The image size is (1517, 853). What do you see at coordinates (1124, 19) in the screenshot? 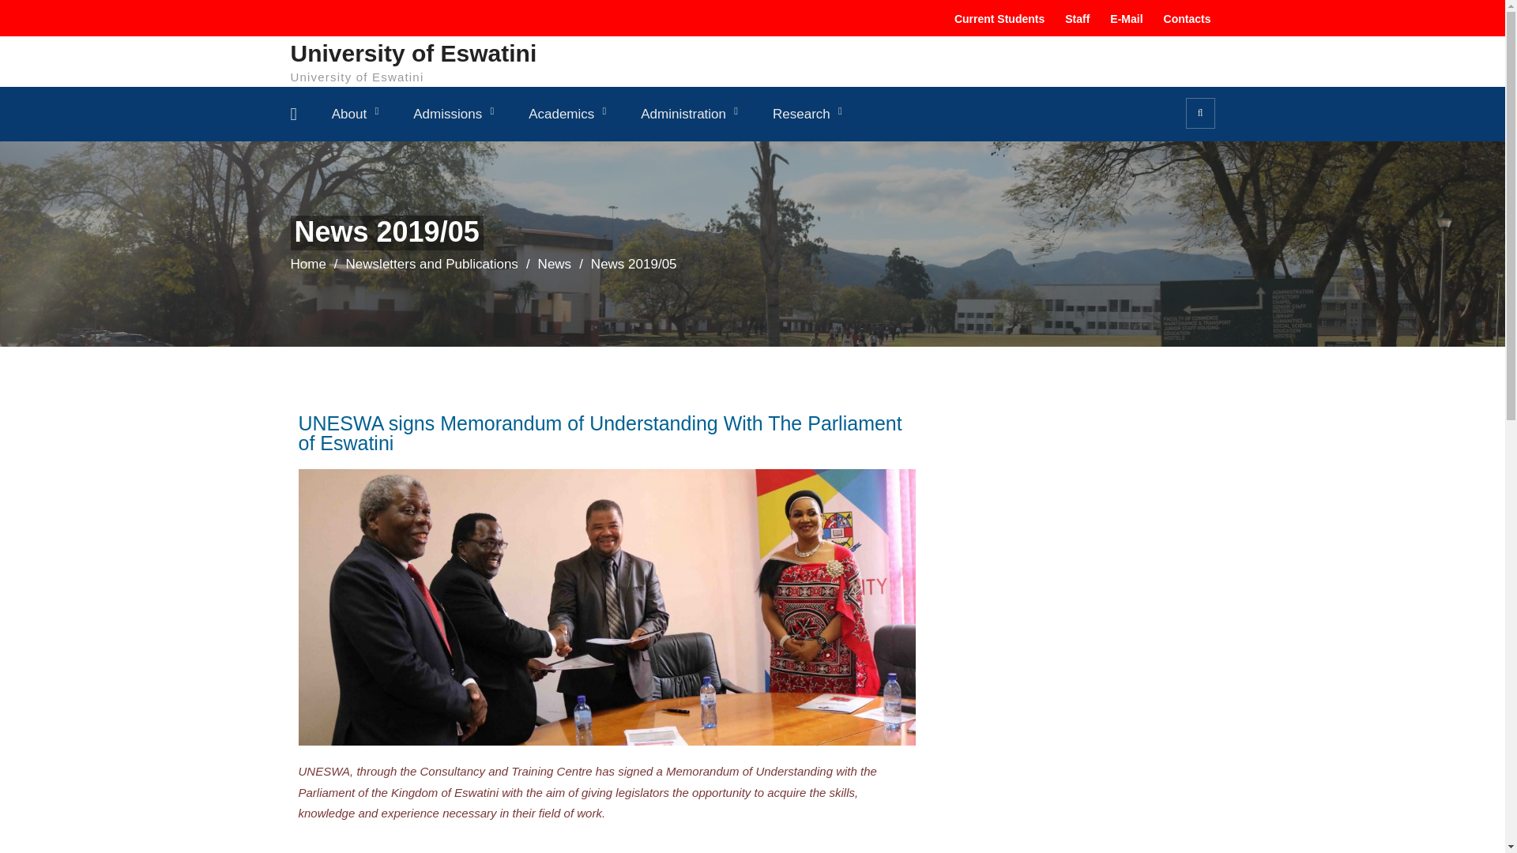
I see `E-Mail` at bounding box center [1124, 19].